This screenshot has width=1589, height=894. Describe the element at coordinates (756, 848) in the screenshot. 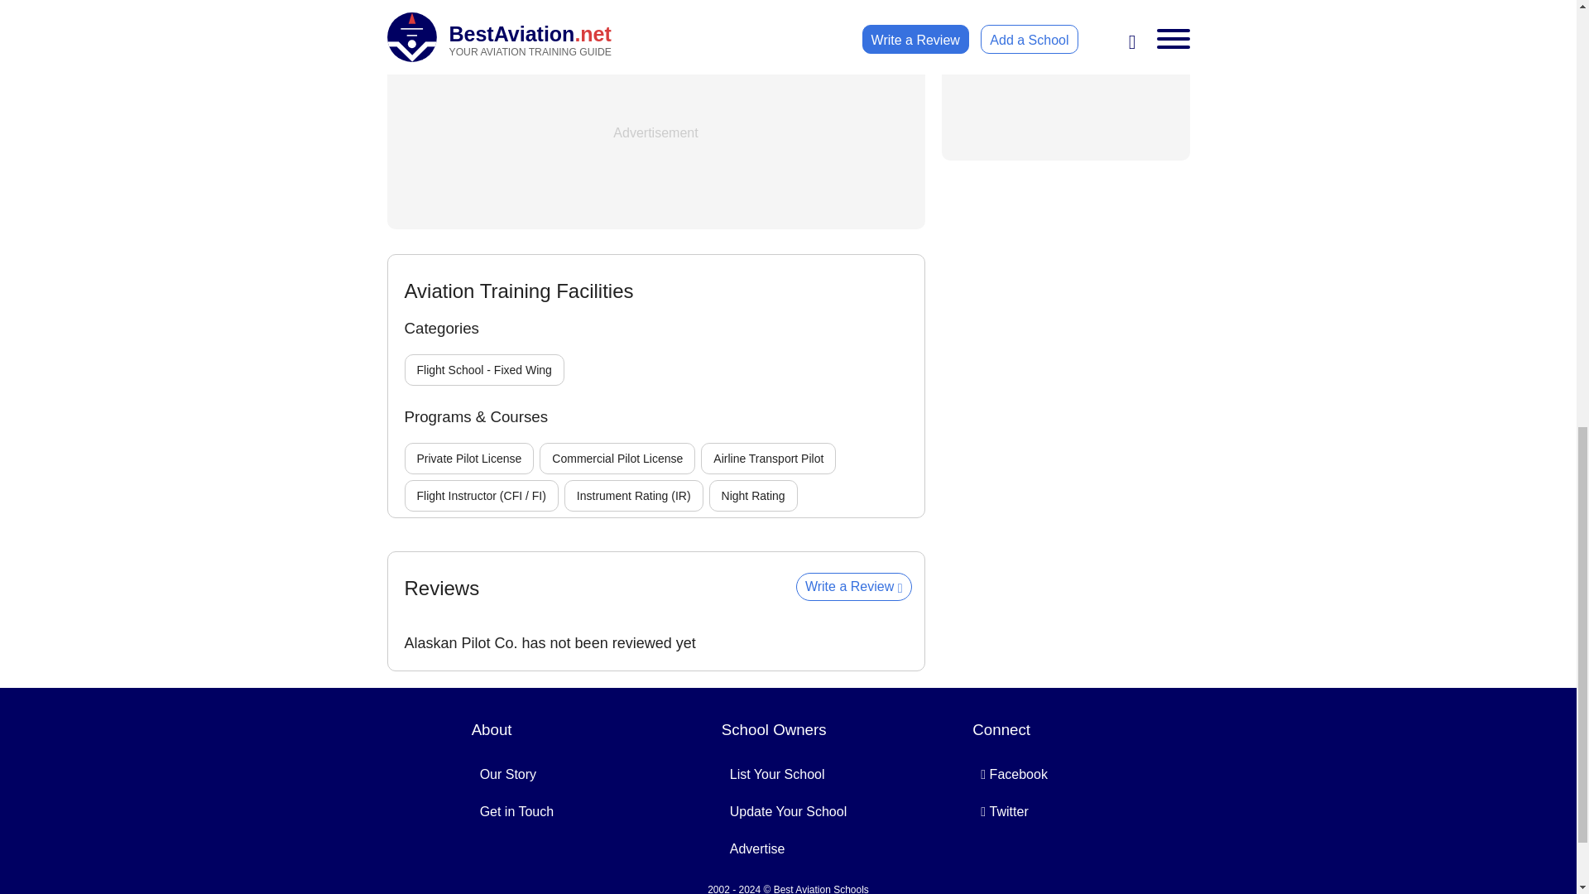

I see `Advertise` at that location.